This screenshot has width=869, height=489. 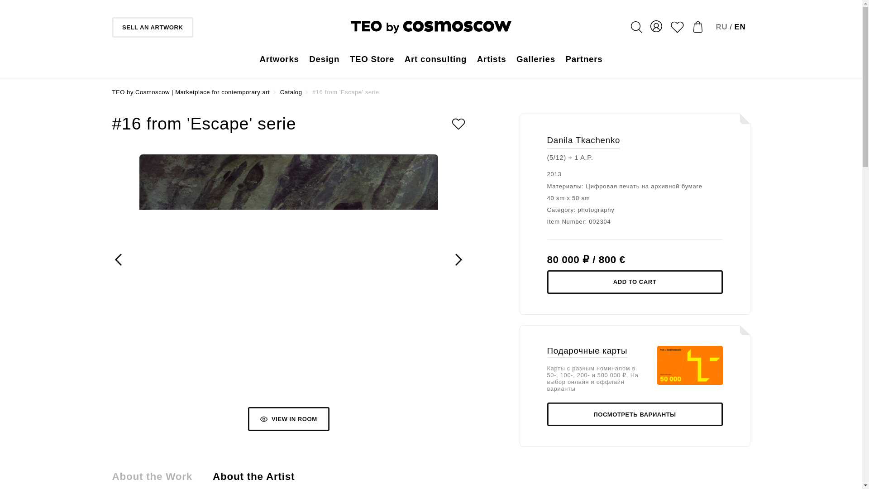 I want to click on Catalog, so click(x=291, y=91).